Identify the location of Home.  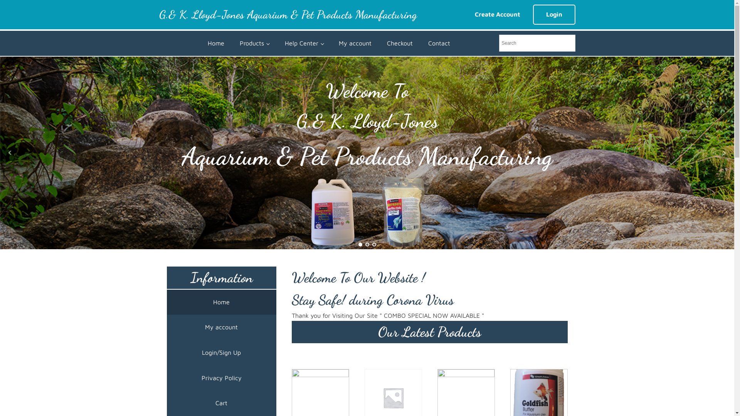
(221, 302).